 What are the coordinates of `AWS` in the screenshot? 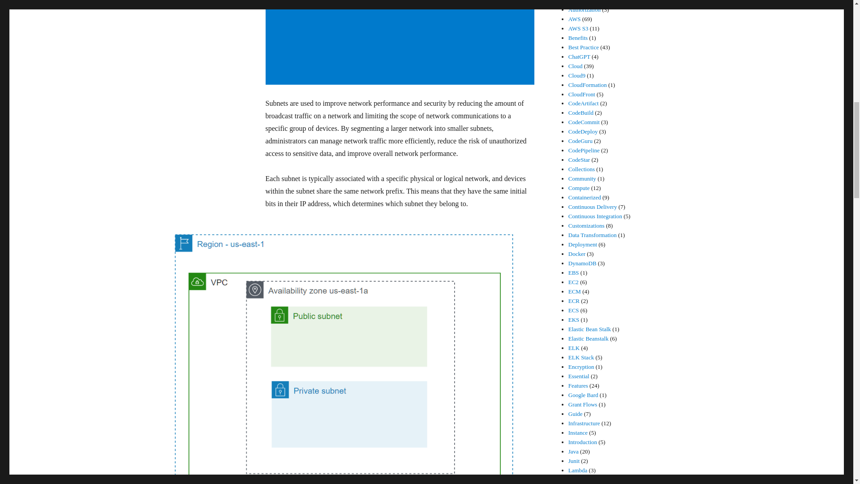 It's located at (575, 19).